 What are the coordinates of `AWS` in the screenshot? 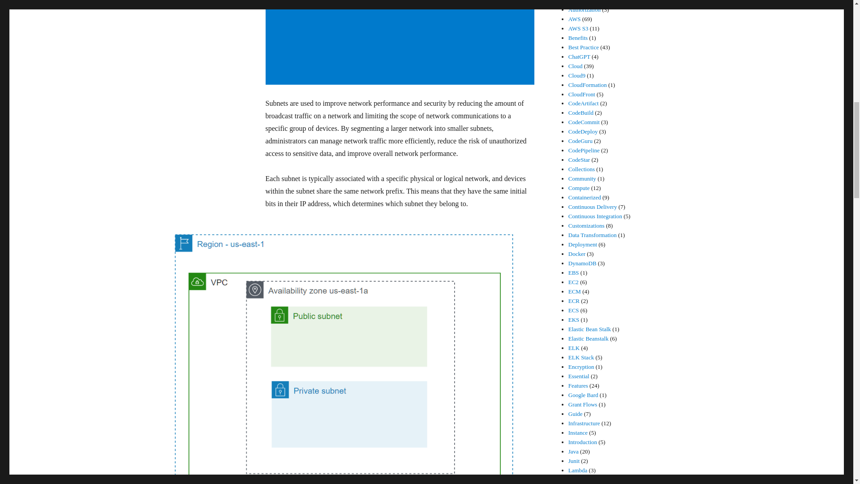 It's located at (575, 19).